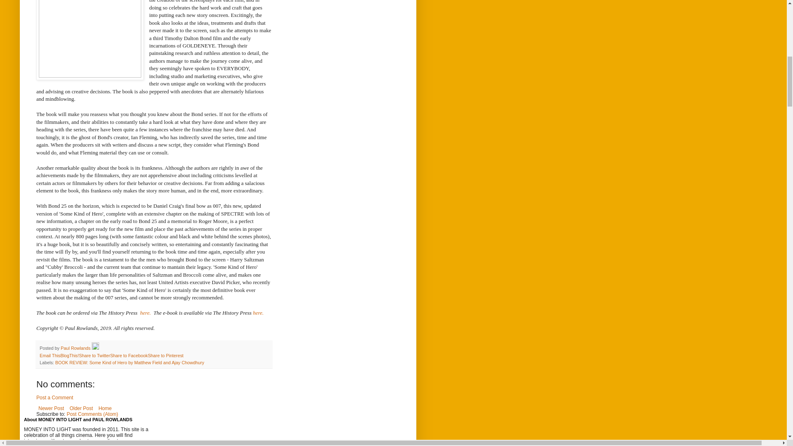 The image size is (793, 446). I want to click on Newer Post, so click(51, 408).